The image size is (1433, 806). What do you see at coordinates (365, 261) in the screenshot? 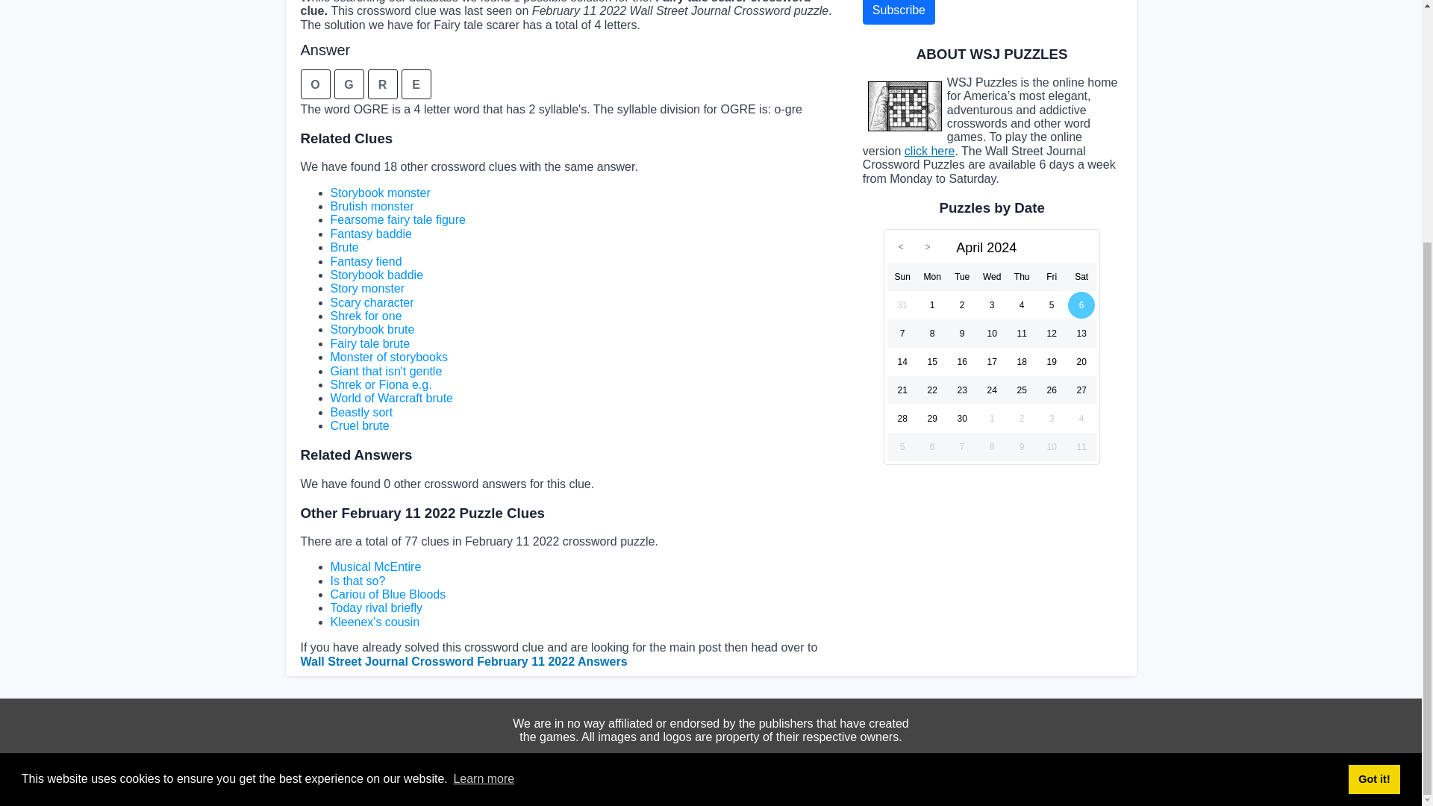
I see `Fantasy fiend` at bounding box center [365, 261].